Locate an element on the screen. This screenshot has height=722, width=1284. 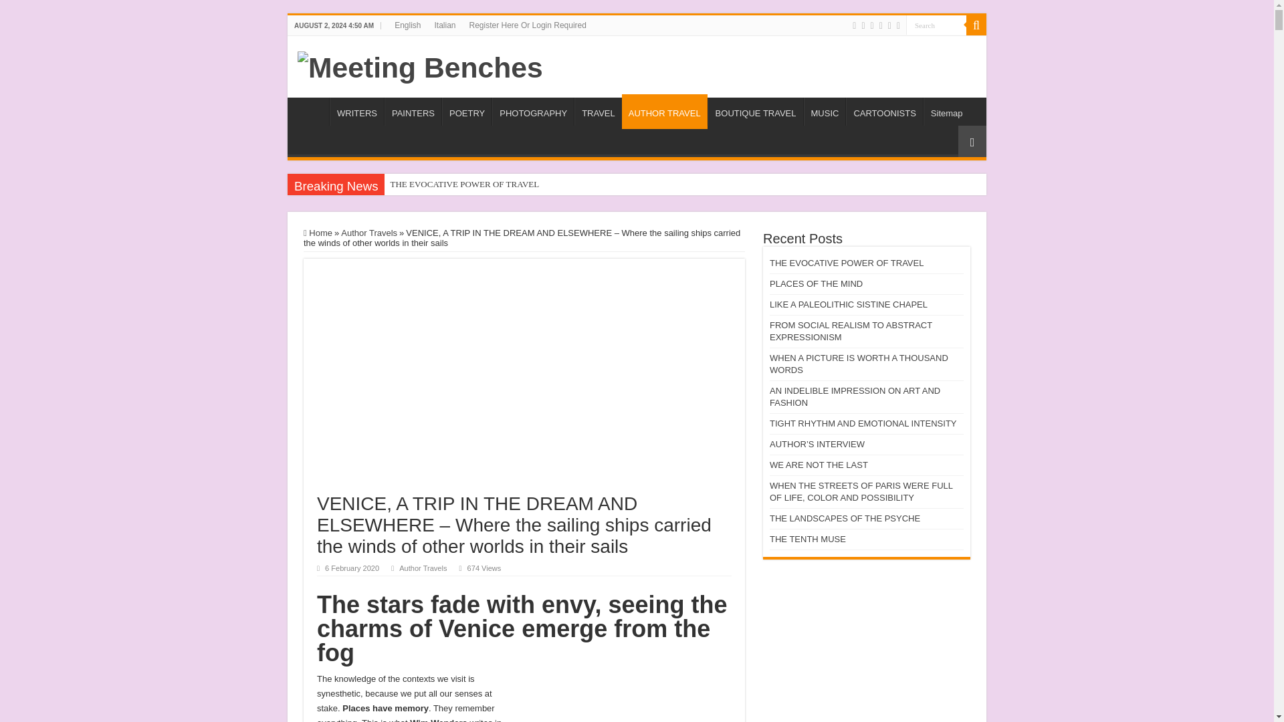
CARTOONISTS is located at coordinates (884, 111).